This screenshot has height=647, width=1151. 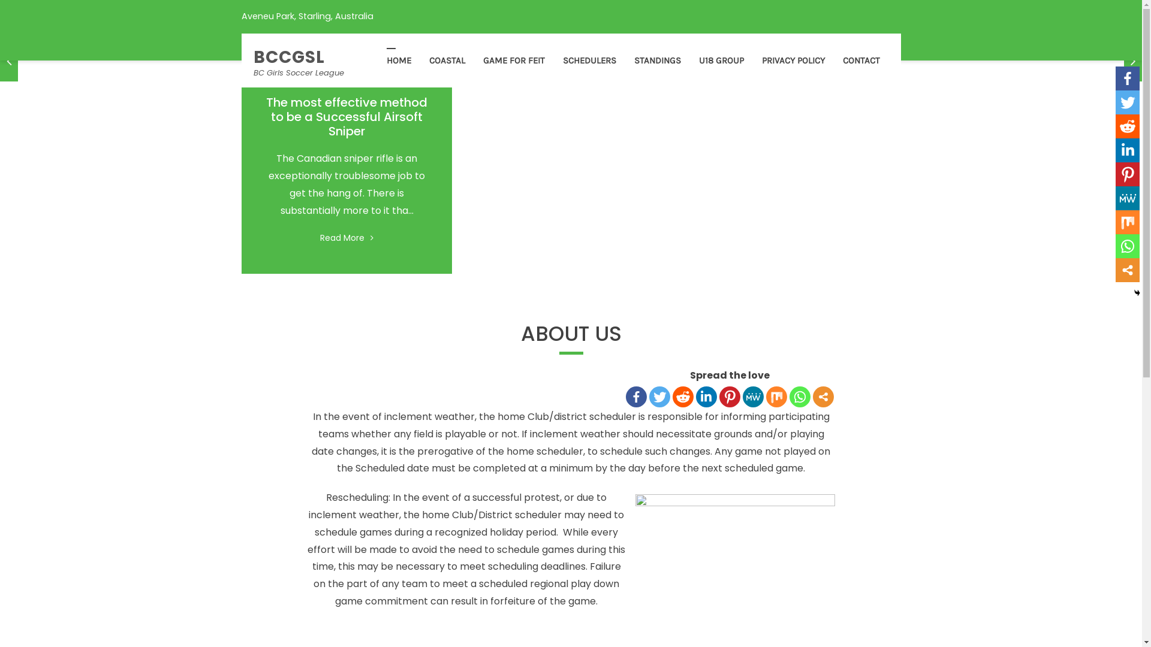 I want to click on U18 GROUP, so click(x=721, y=61).